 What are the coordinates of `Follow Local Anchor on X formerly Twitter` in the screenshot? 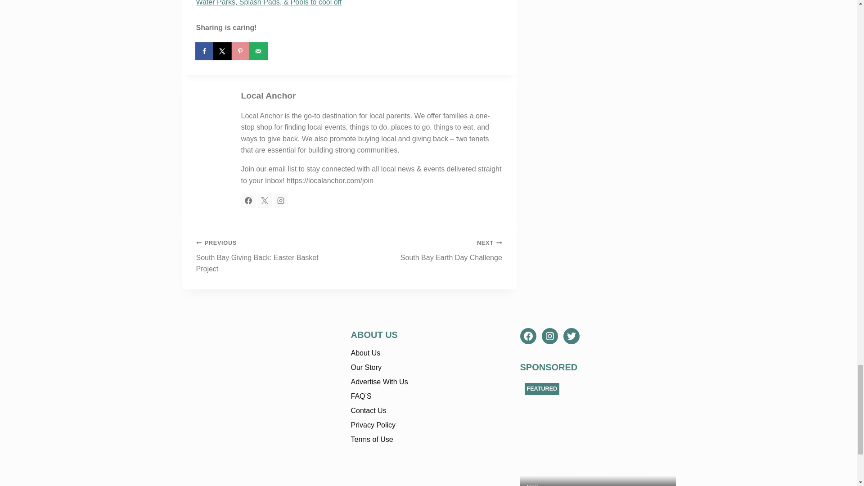 It's located at (265, 201).